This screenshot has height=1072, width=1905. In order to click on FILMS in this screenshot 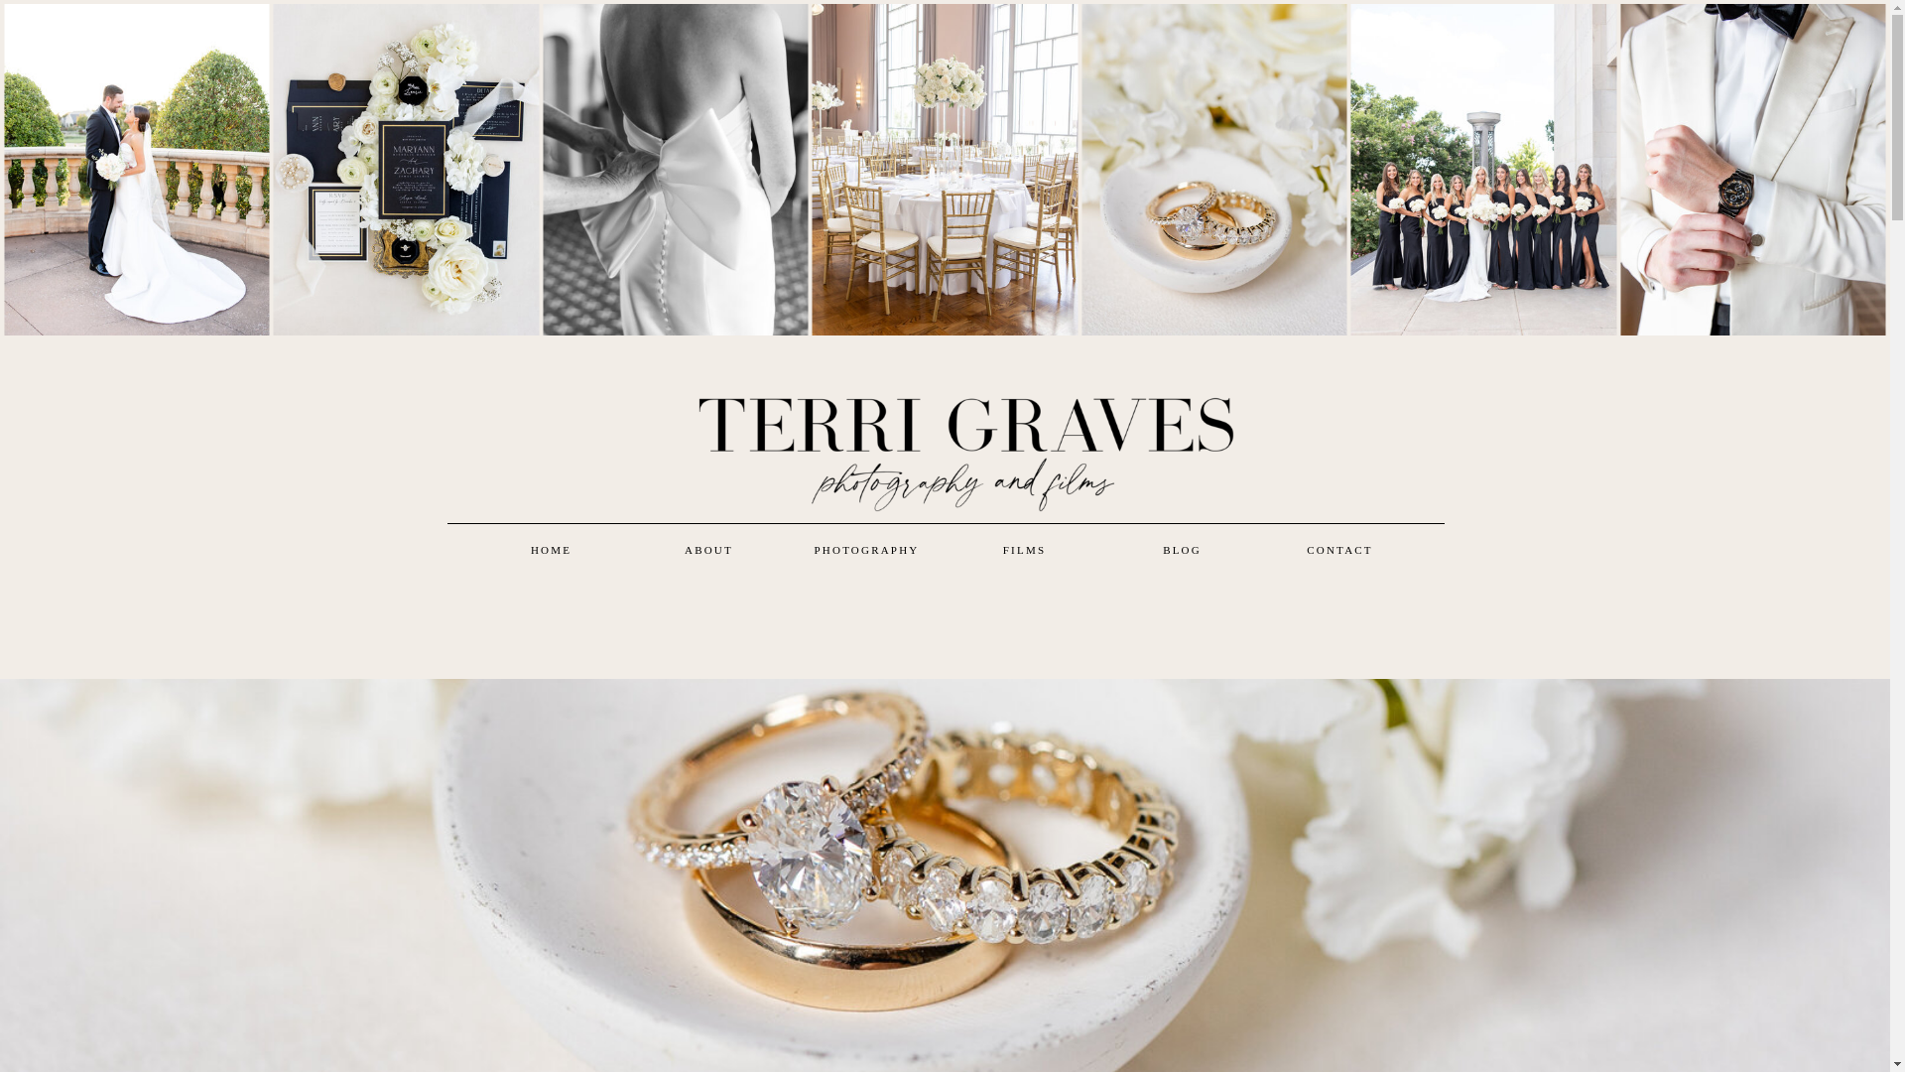, I will do `click(1024, 551)`.